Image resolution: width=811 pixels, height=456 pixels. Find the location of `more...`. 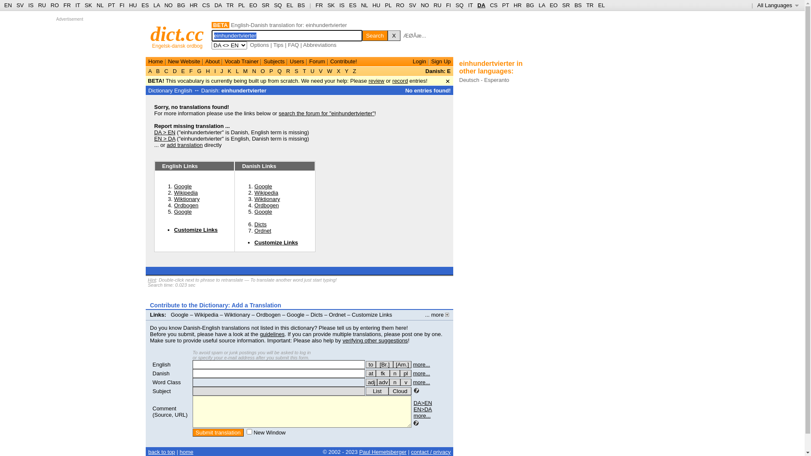

more... is located at coordinates (422, 383).